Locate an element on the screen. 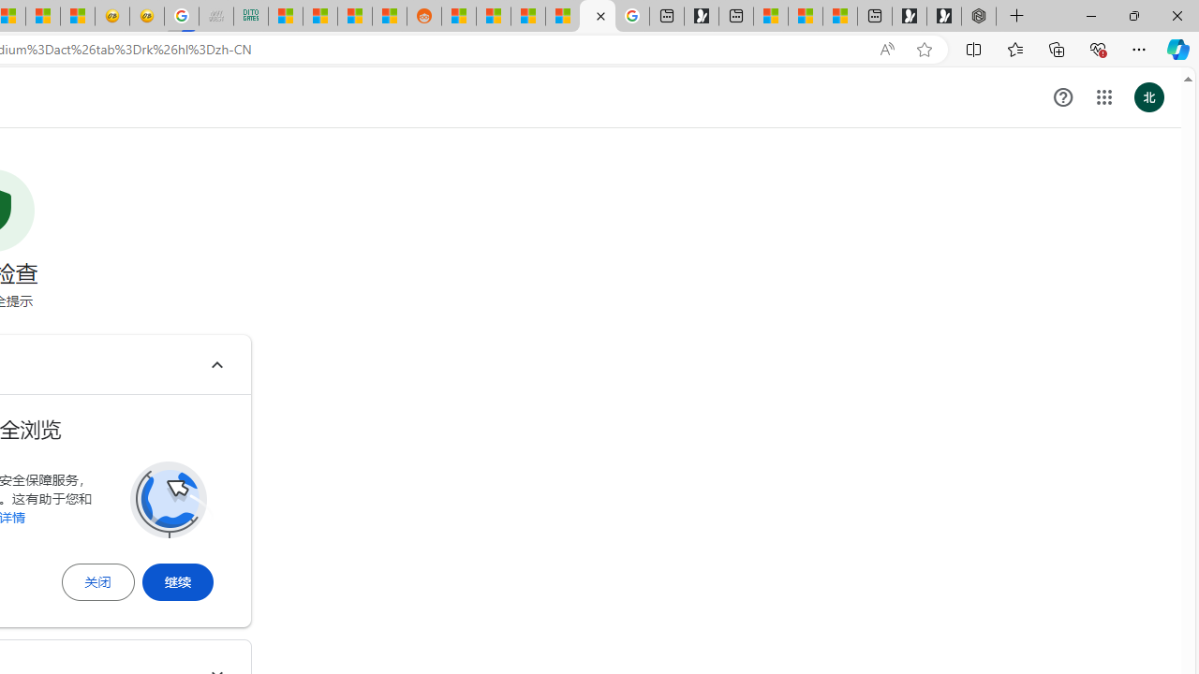  R******* | Trusted Community Engagement and Contributions is located at coordinates (459, 17).